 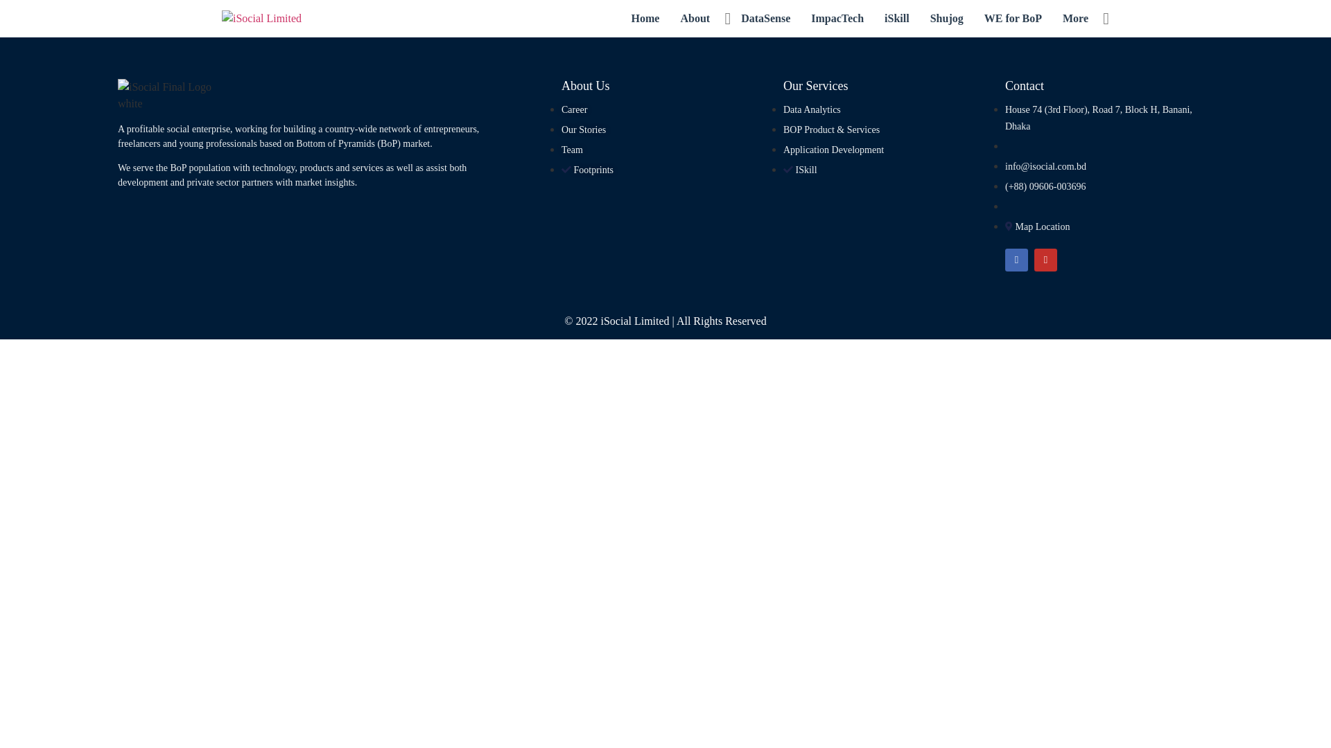 I want to click on Shujog, so click(x=947, y=19).